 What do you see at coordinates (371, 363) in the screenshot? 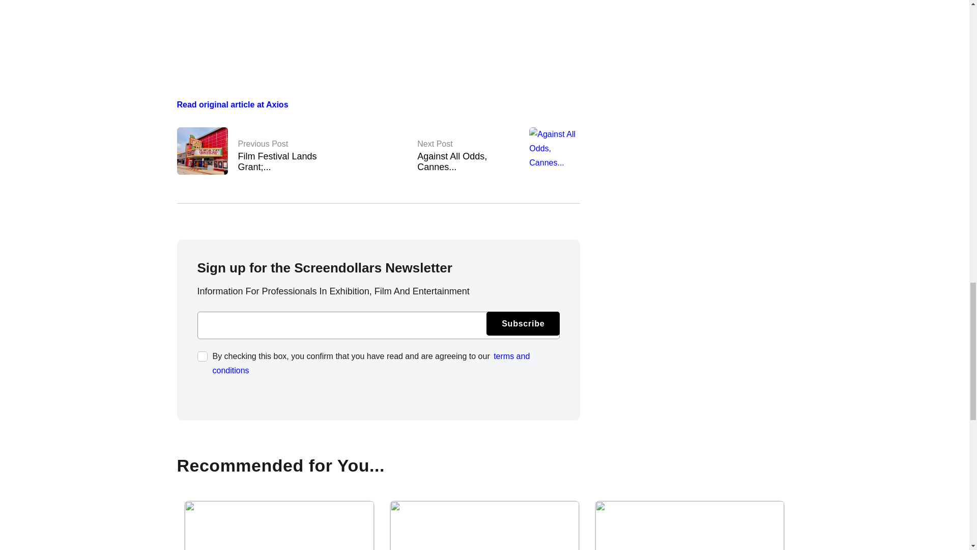
I see `terms and conditions` at bounding box center [371, 363].